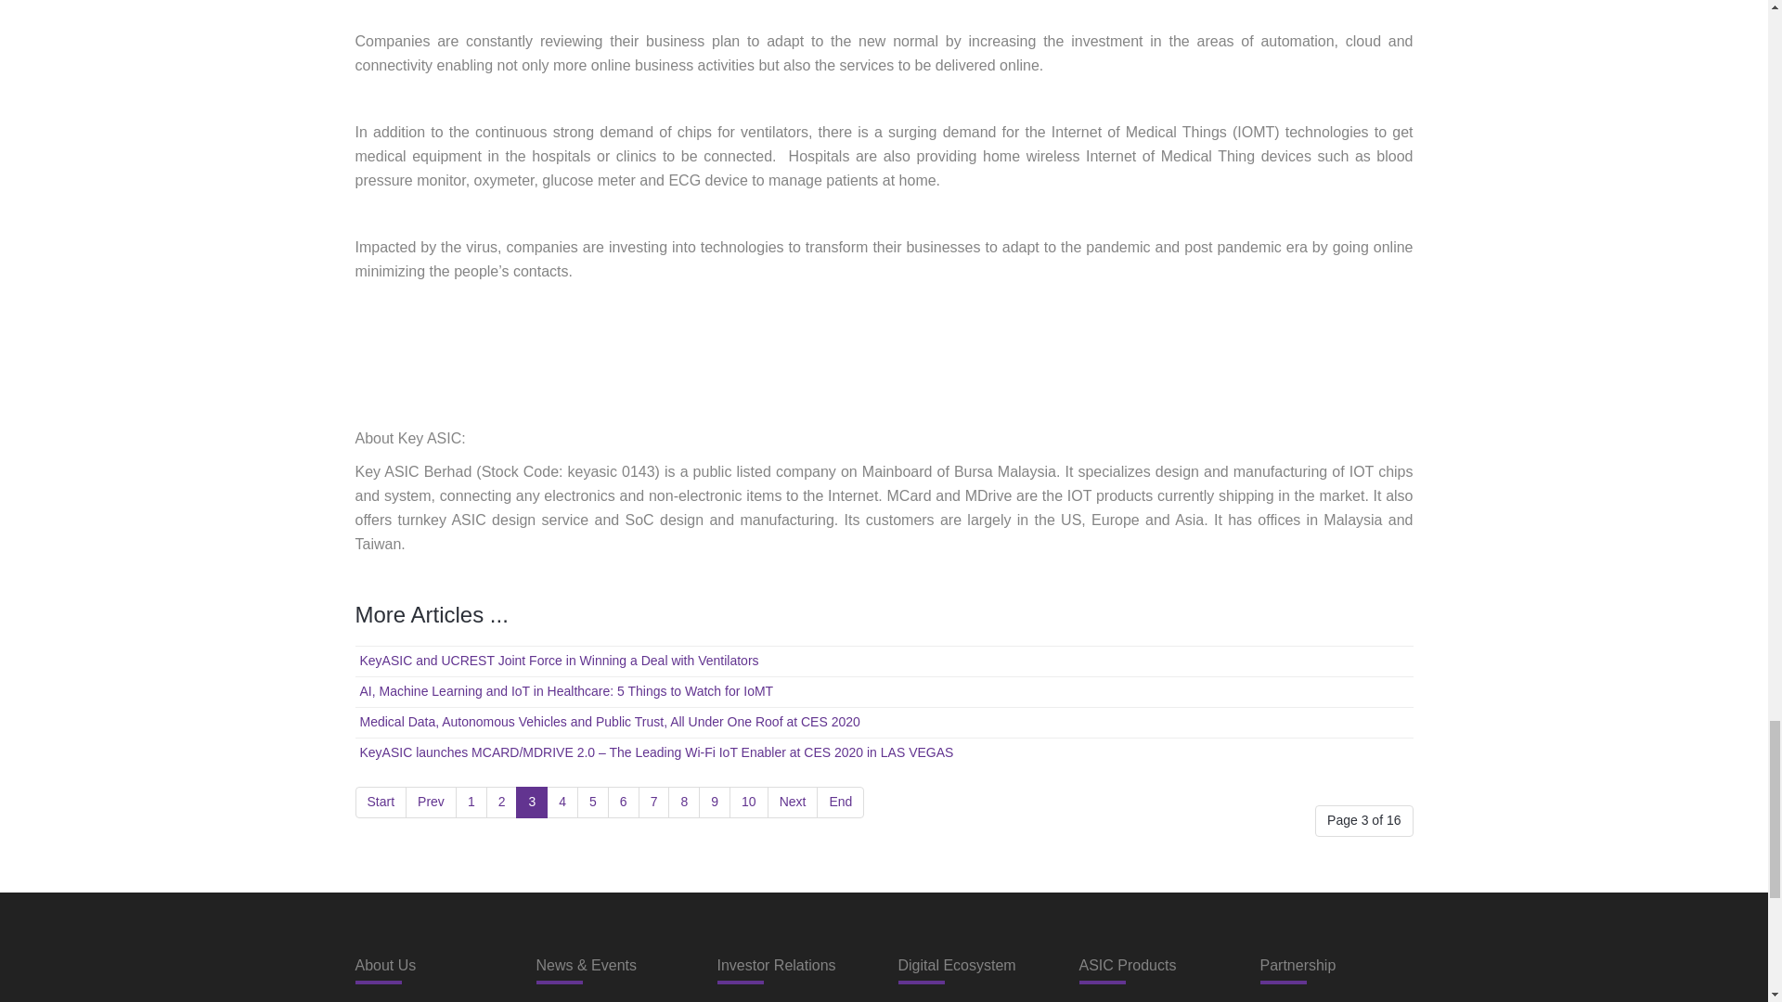  Describe the element at coordinates (624, 802) in the screenshot. I see `6` at that location.